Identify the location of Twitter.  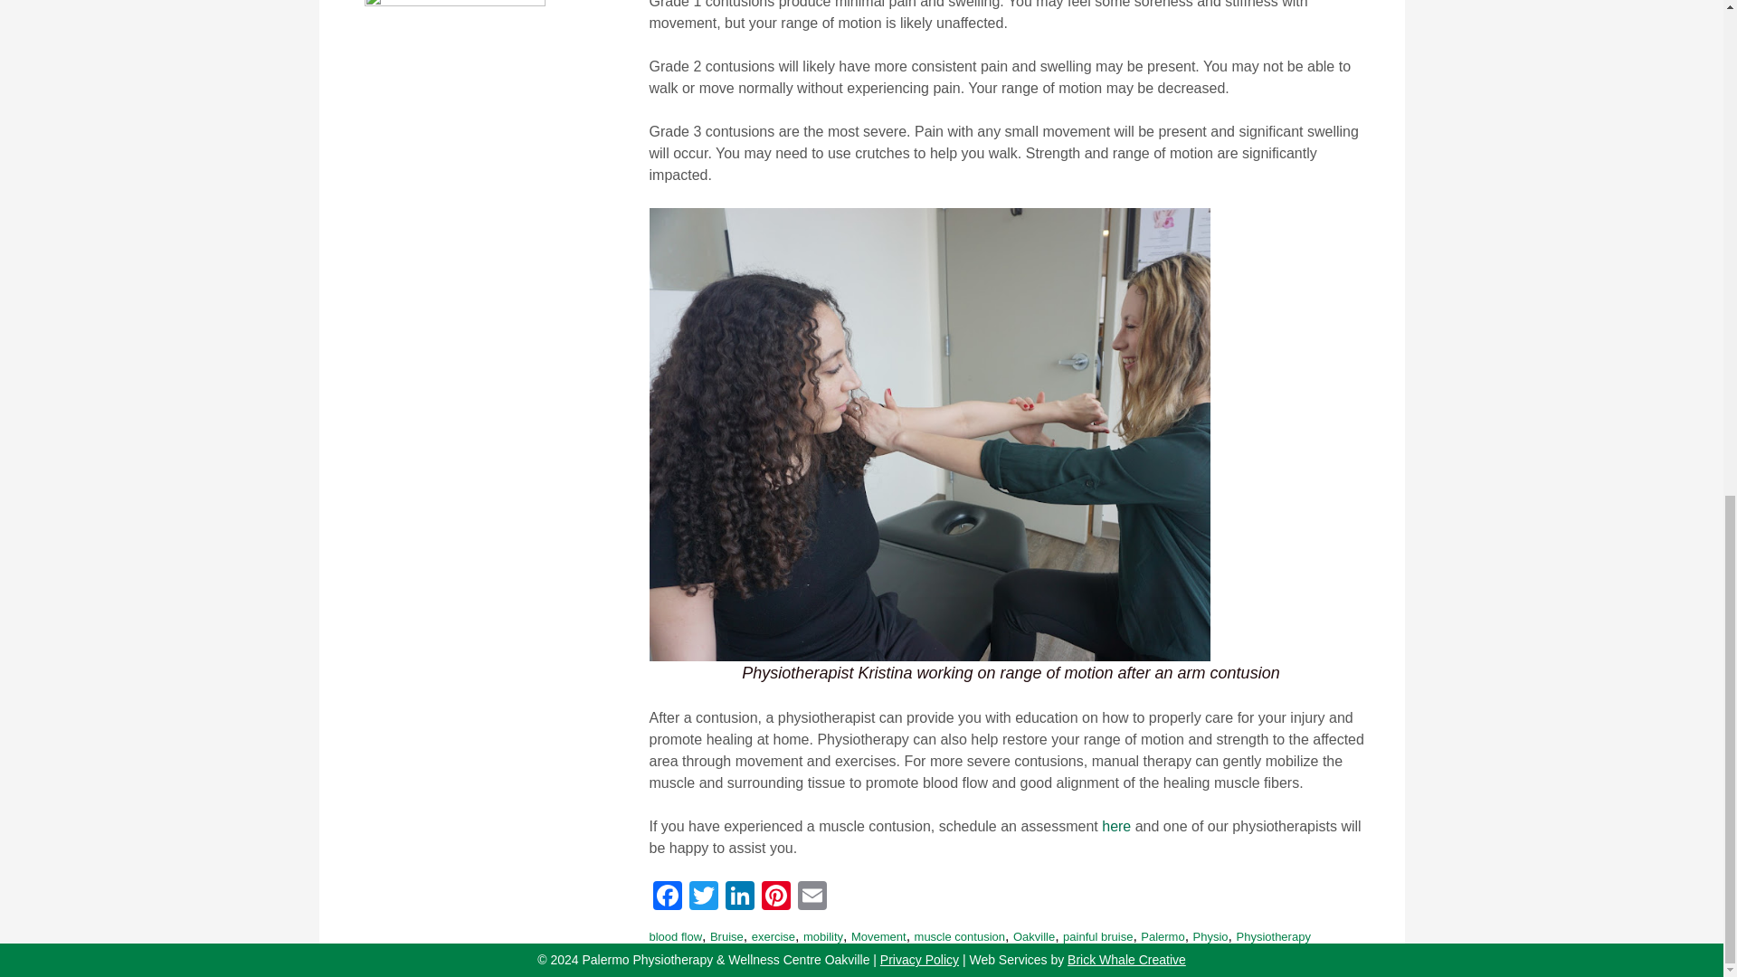
(704, 897).